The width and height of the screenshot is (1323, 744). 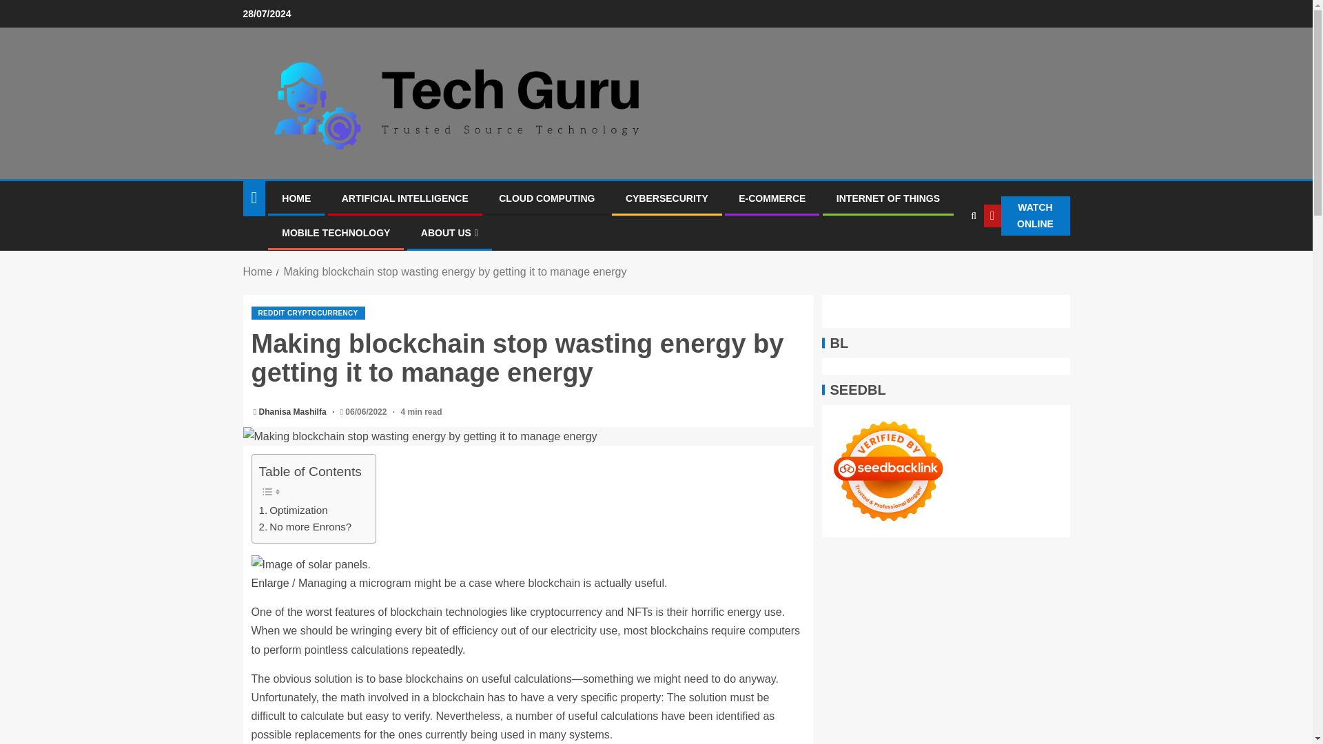 I want to click on REDDIT CRYPTOCURRENCY, so click(x=307, y=313).